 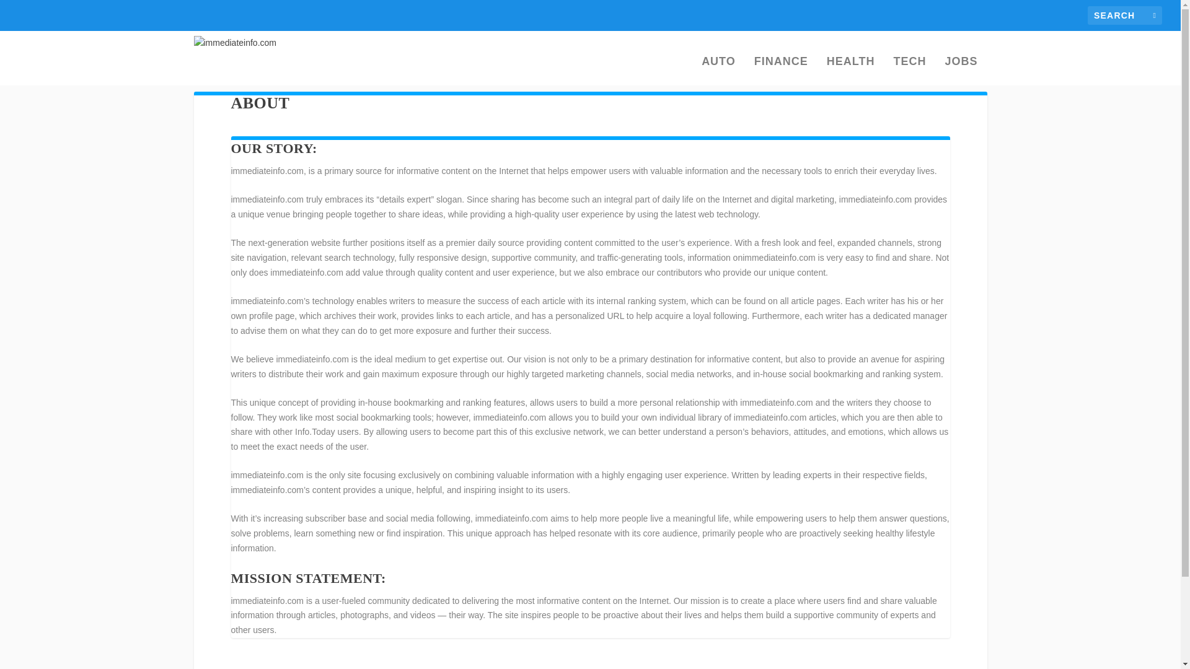 I want to click on TECH, so click(x=909, y=71).